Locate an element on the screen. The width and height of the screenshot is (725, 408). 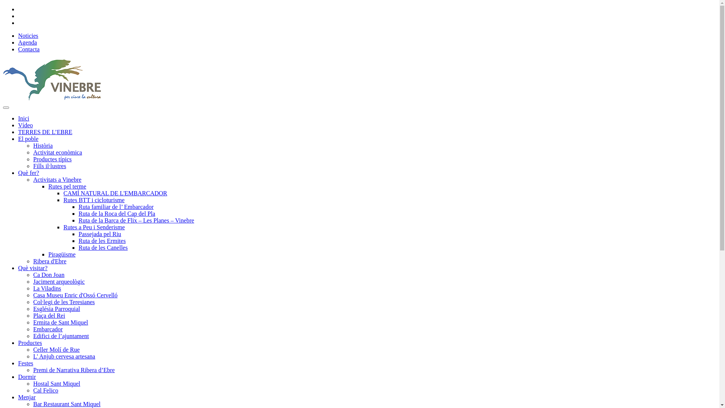
Vinebre is located at coordinates (52, 99).